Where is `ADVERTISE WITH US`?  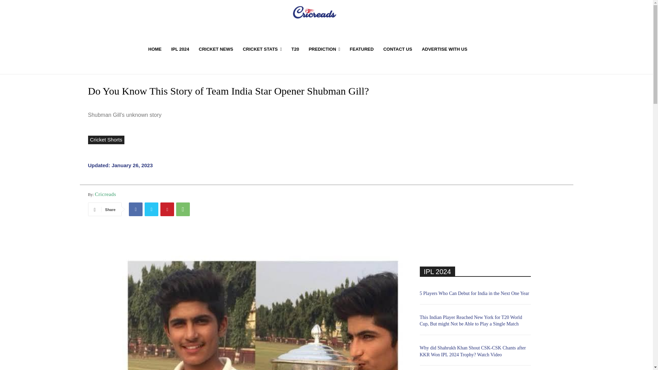
ADVERTISE WITH US is located at coordinates (445, 49).